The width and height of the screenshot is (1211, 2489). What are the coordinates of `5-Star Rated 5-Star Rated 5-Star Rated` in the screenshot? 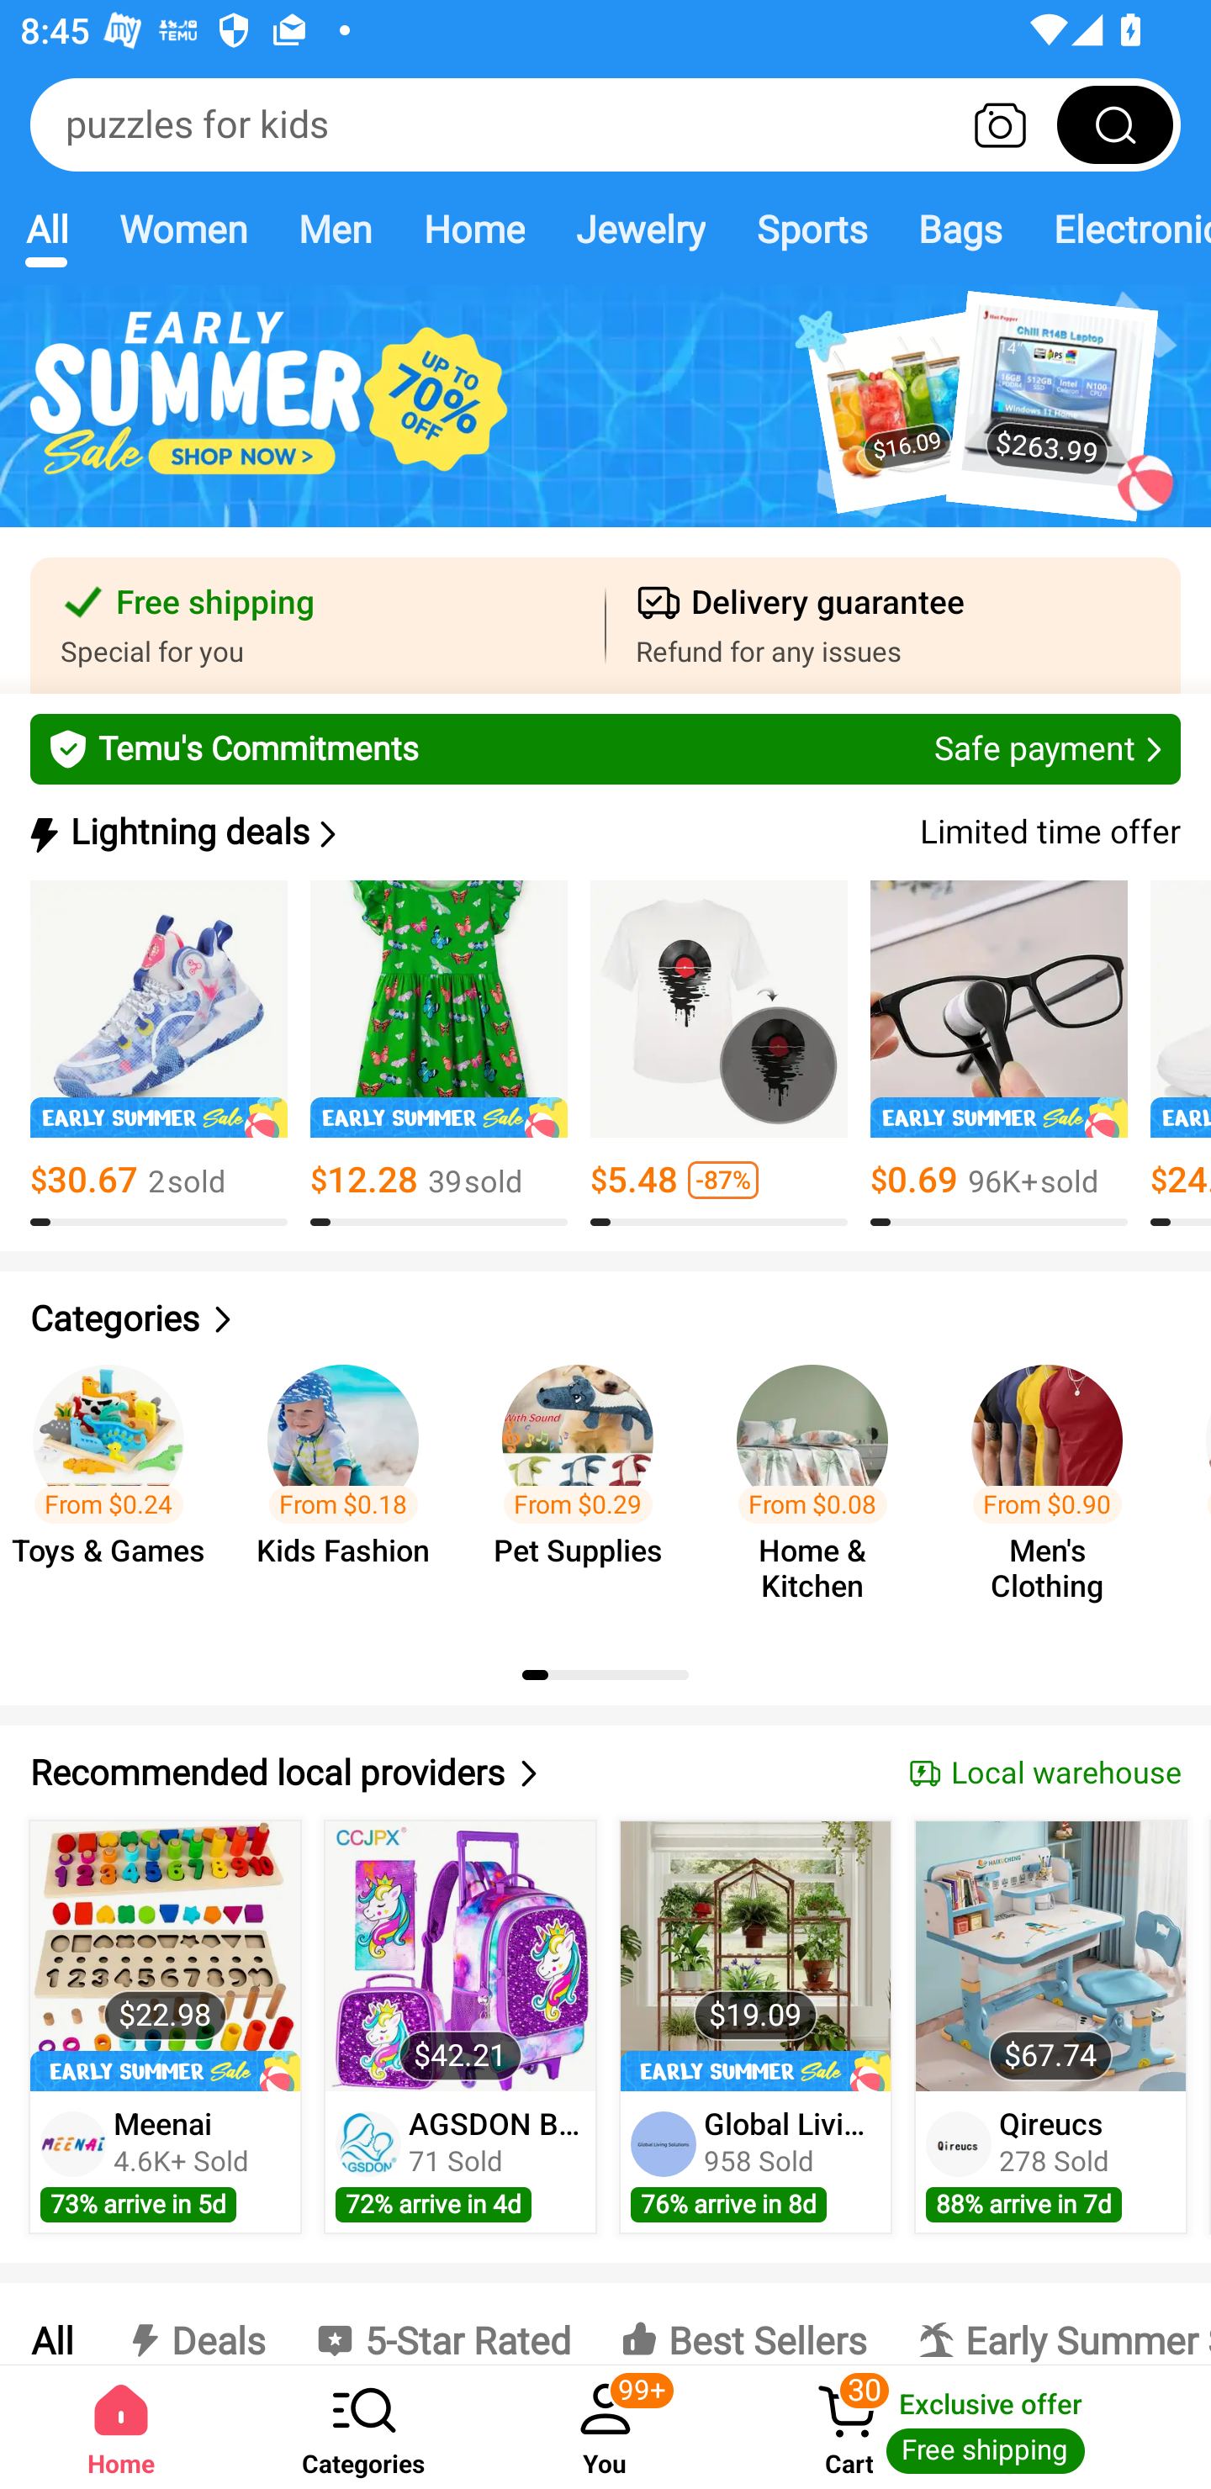 It's located at (442, 2323).